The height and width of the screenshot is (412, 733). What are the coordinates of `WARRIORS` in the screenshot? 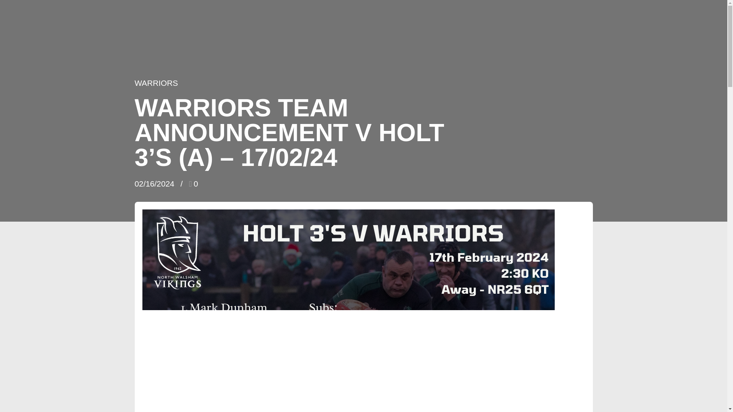 It's located at (156, 83).